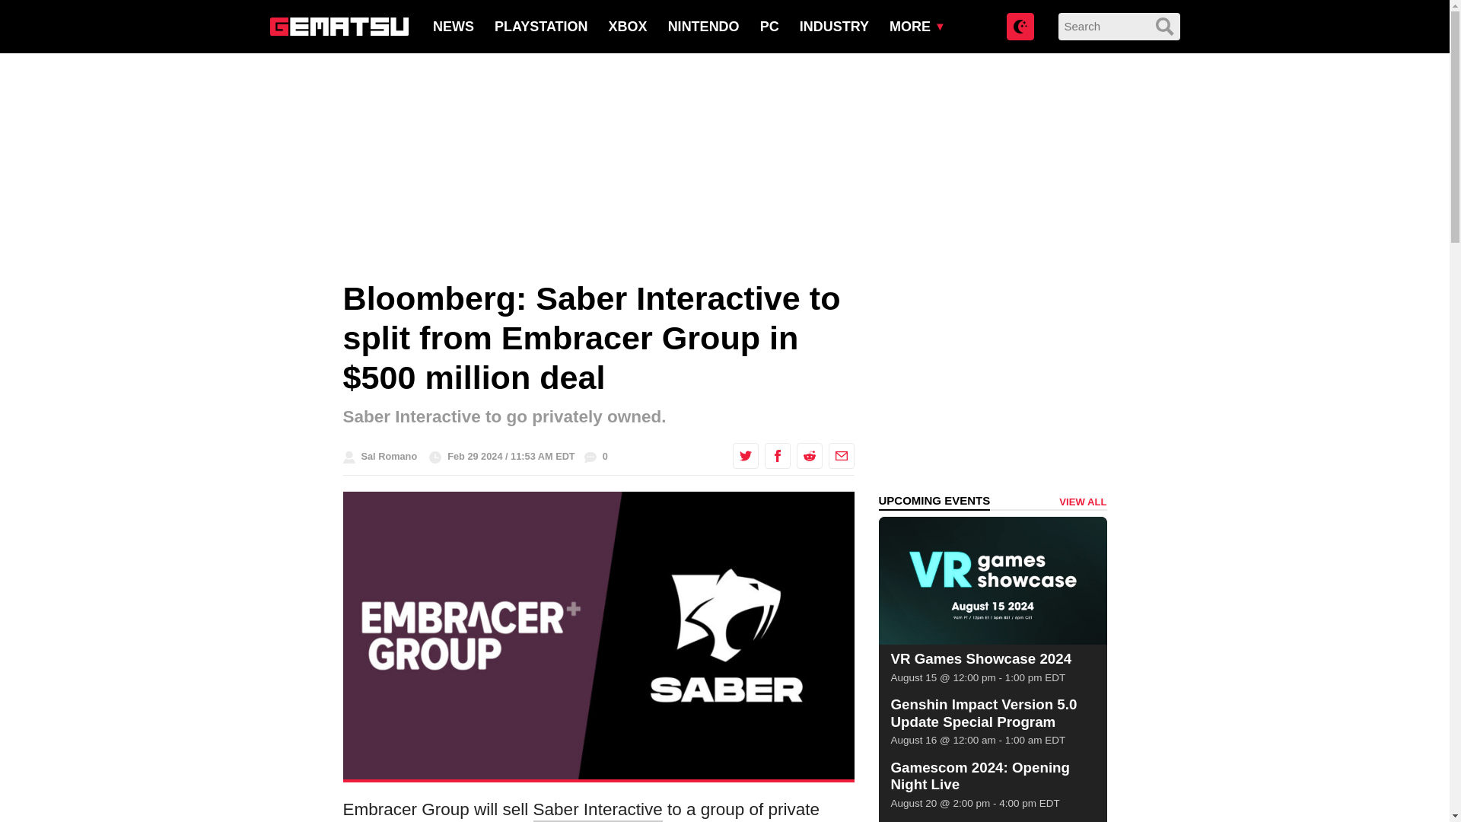  I want to click on Share this by email, so click(840, 455).